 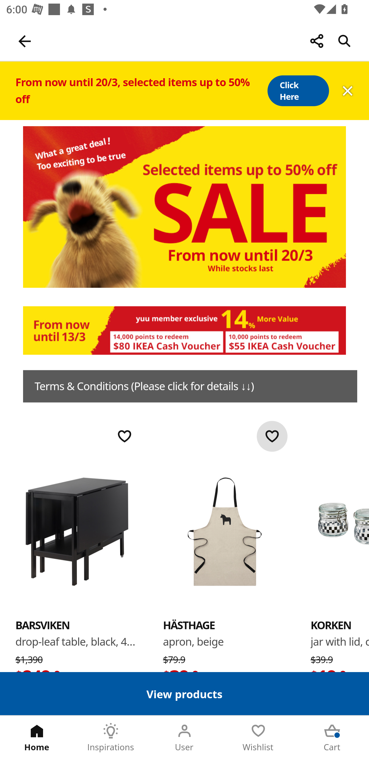 What do you see at coordinates (184, 737) in the screenshot?
I see `User
Tab 3 of 5` at bounding box center [184, 737].